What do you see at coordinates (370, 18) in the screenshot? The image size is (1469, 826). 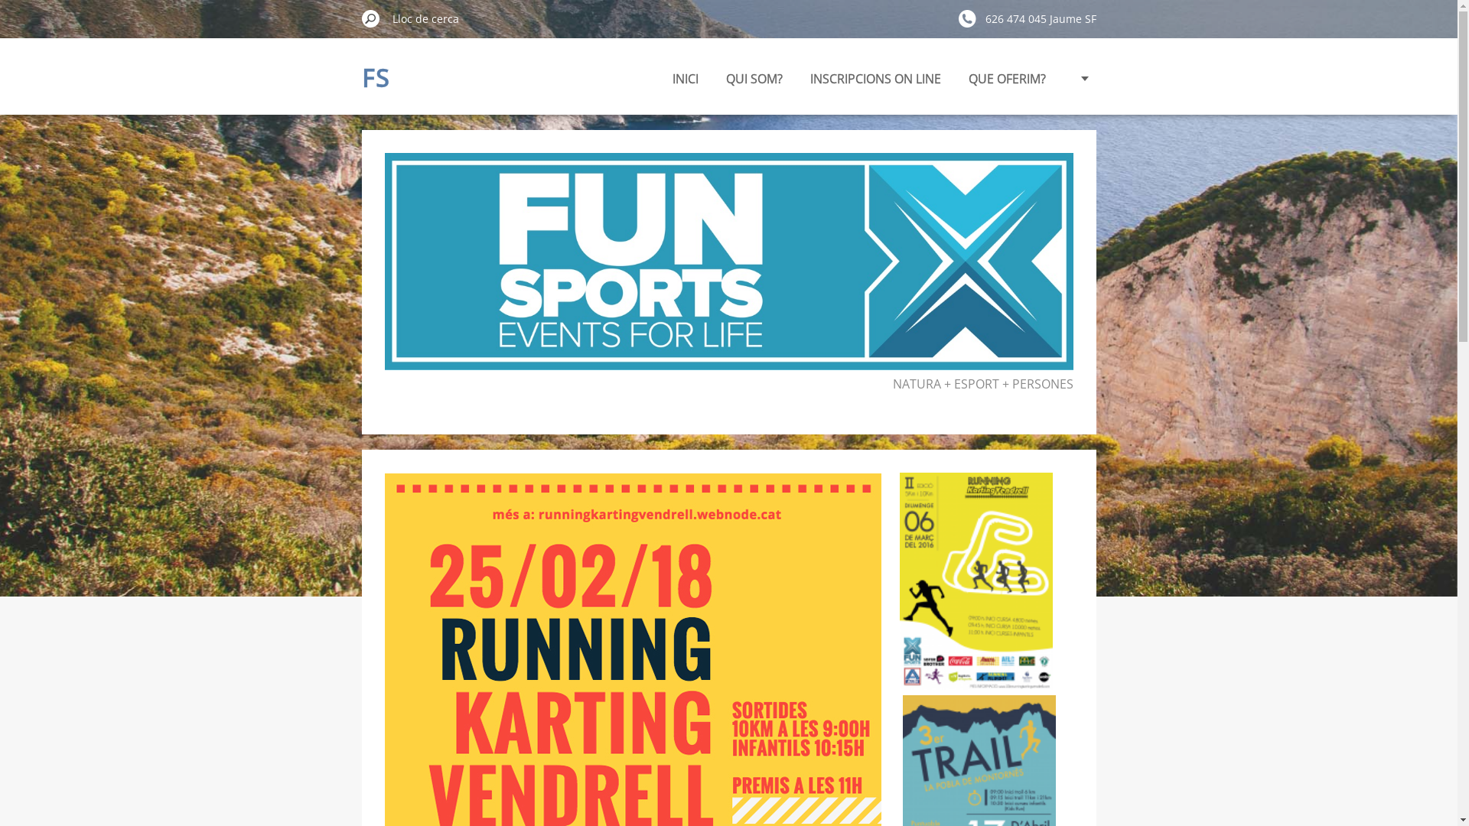 I see `Cerca` at bounding box center [370, 18].